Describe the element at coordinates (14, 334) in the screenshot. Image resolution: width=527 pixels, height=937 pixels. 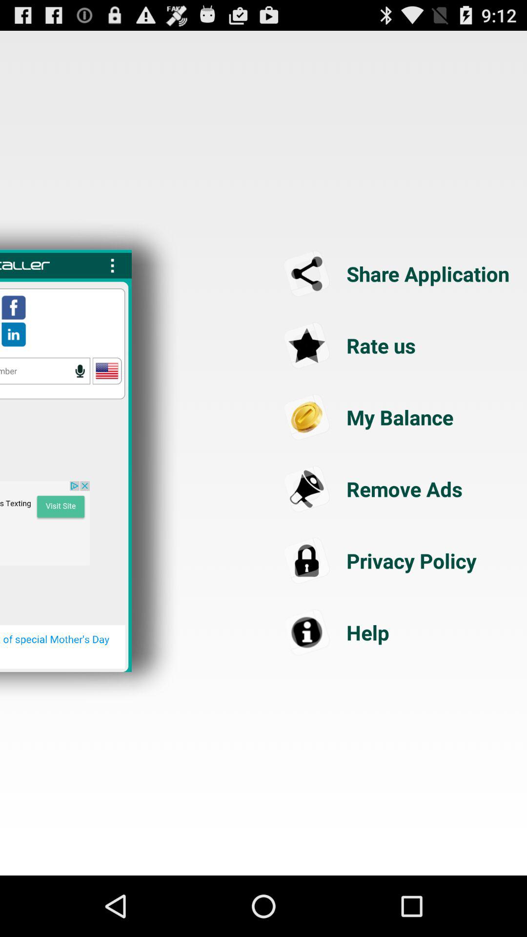
I see `go to linkedin` at that location.